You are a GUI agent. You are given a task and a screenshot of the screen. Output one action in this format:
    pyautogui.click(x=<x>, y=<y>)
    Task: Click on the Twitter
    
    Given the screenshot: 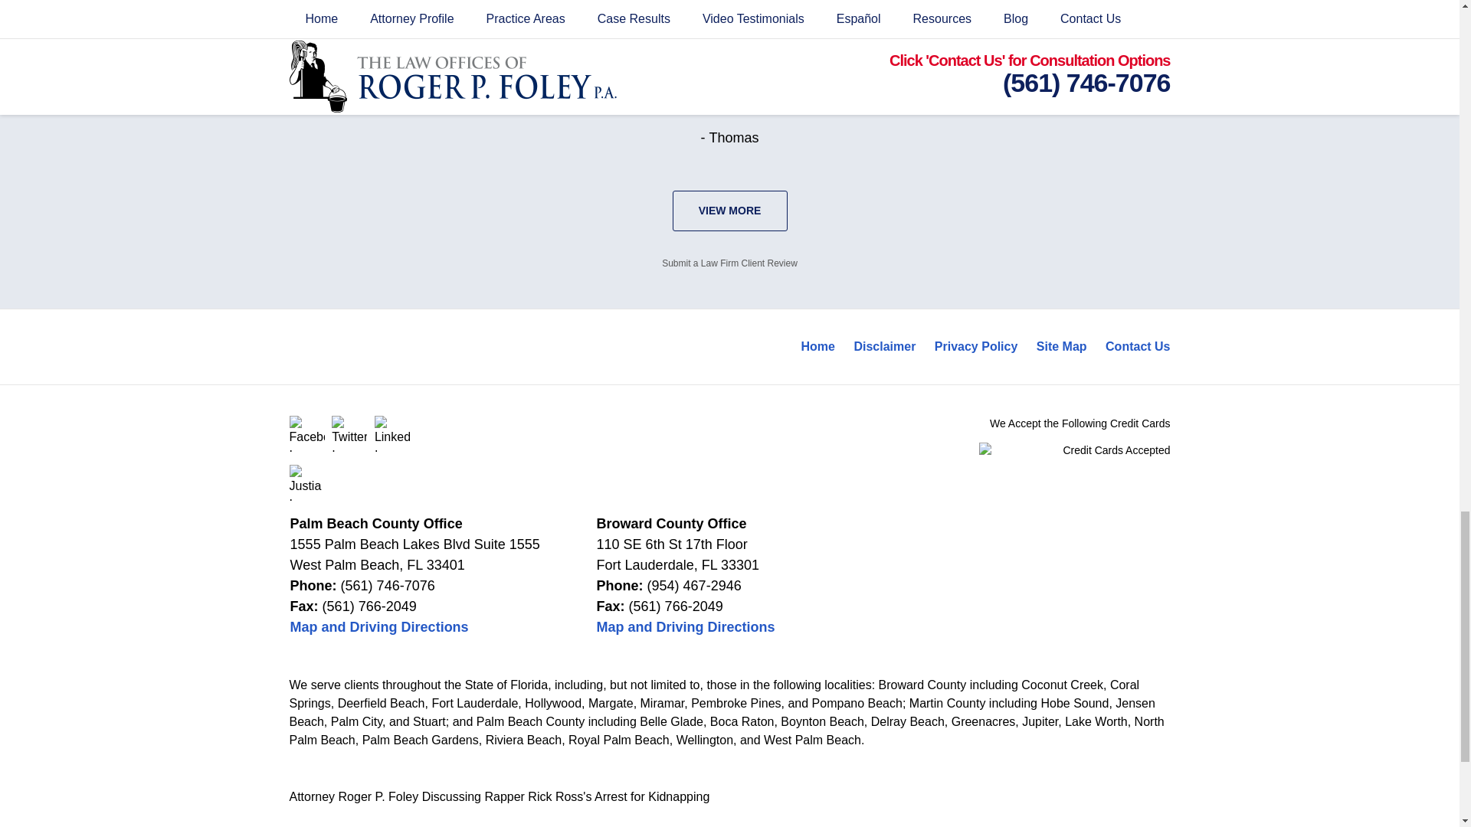 What is the action you would take?
    pyautogui.click(x=349, y=433)
    